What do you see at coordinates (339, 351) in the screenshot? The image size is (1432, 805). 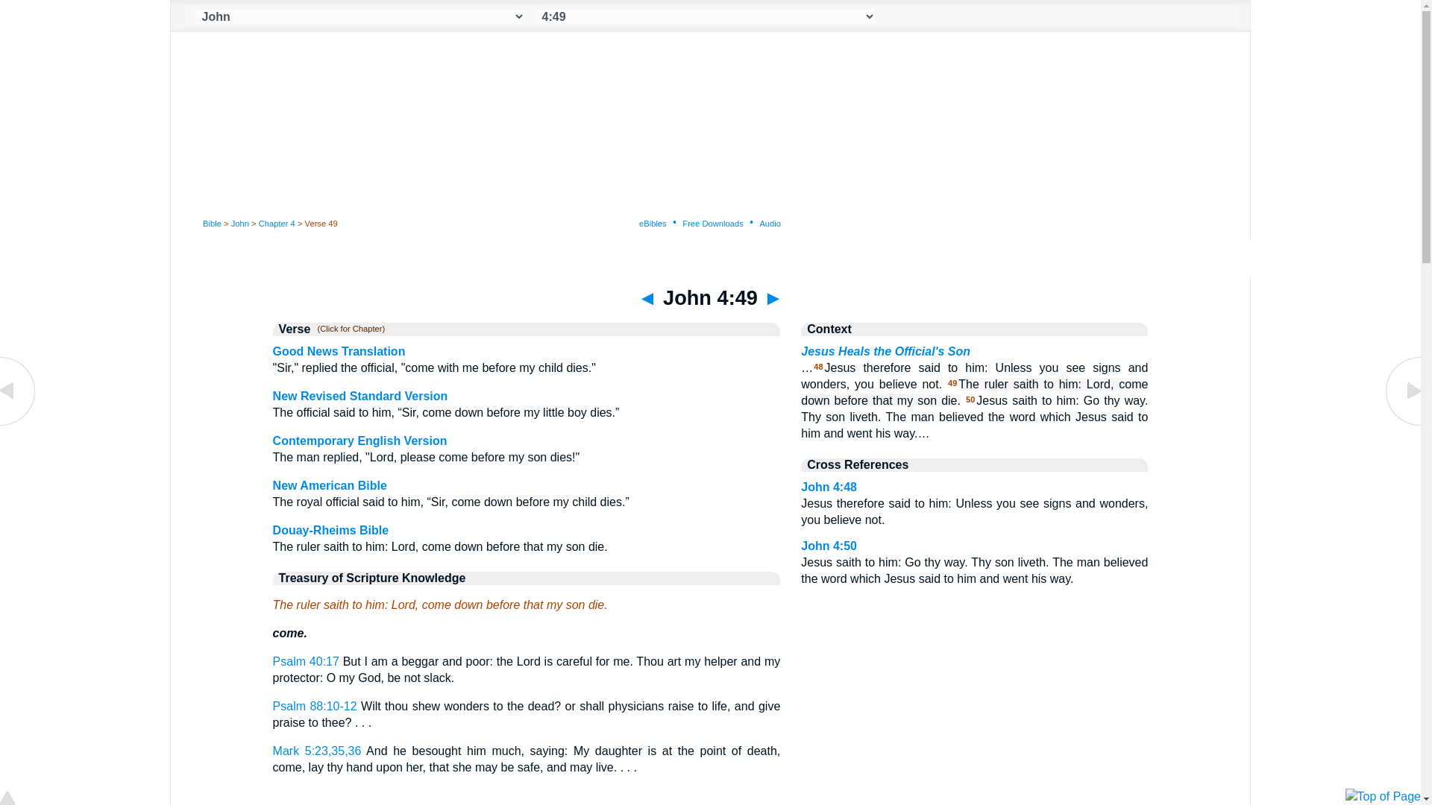 I see `Good News Translation` at bounding box center [339, 351].